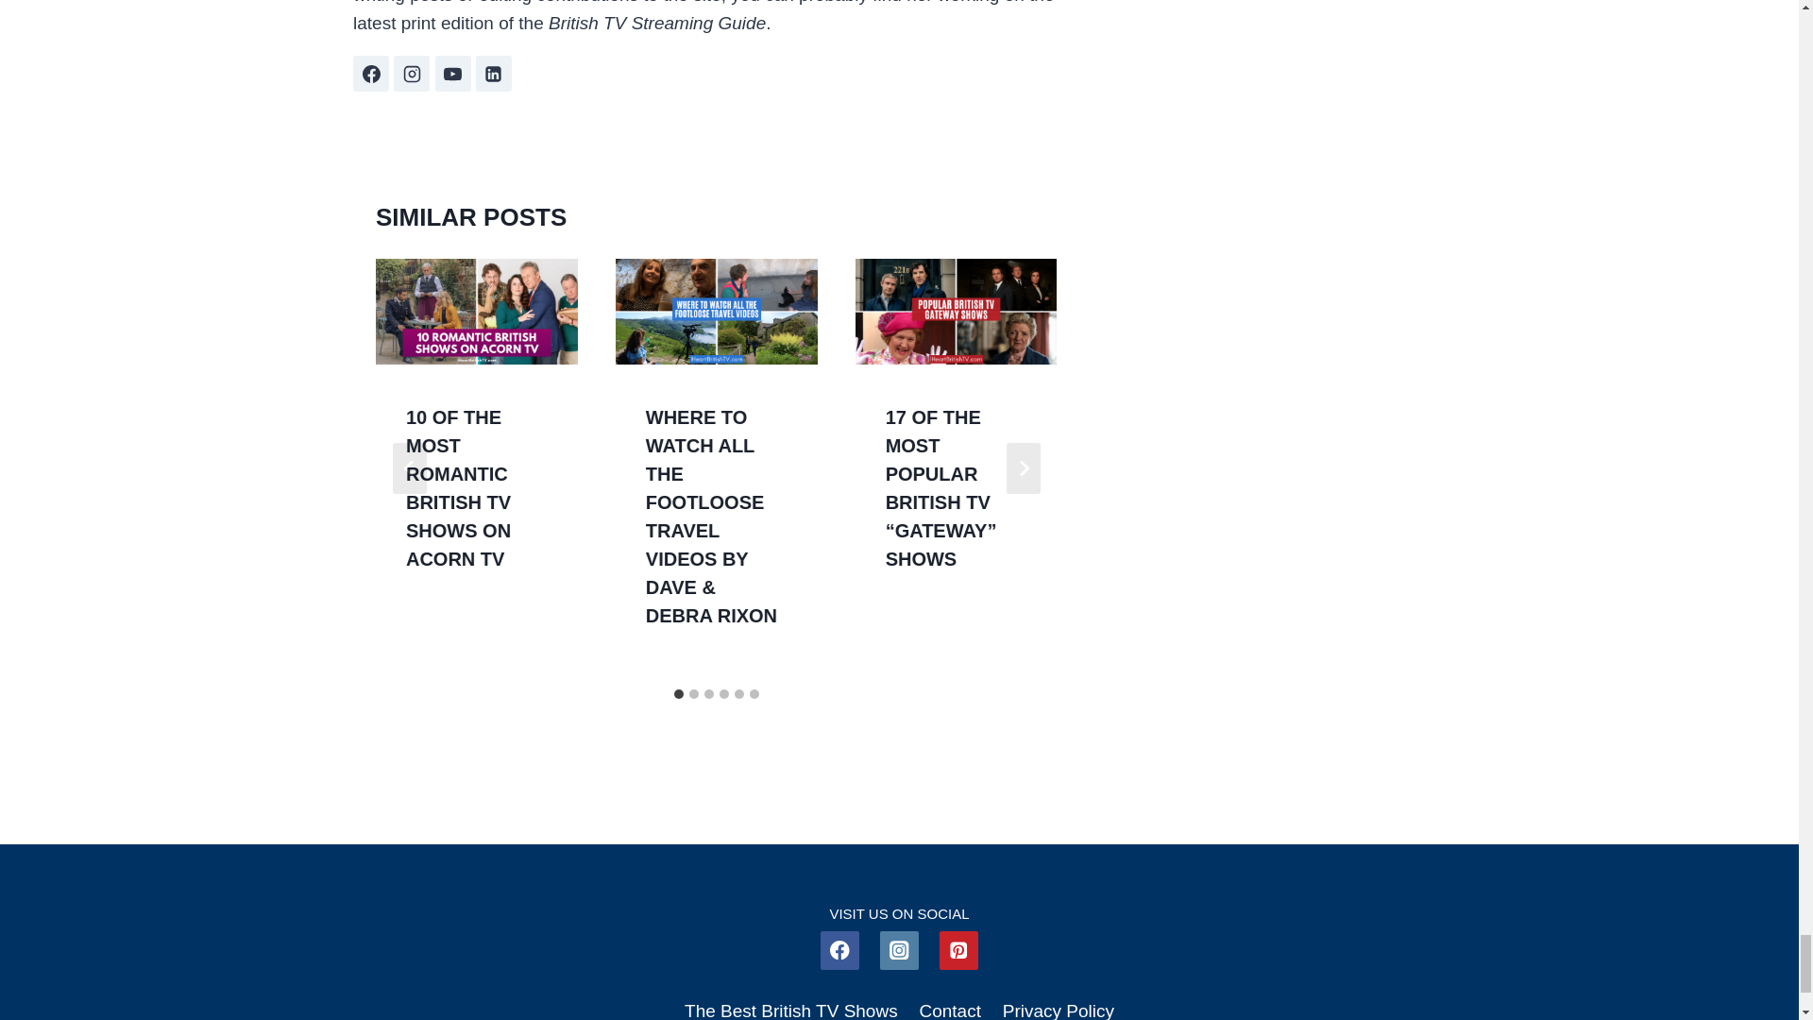 The image size is (1813, 1020). Describe the element at coordinates (412, 74) in the screenshot. I see `Follow Stefanie Hutson on Instagram` at that location.